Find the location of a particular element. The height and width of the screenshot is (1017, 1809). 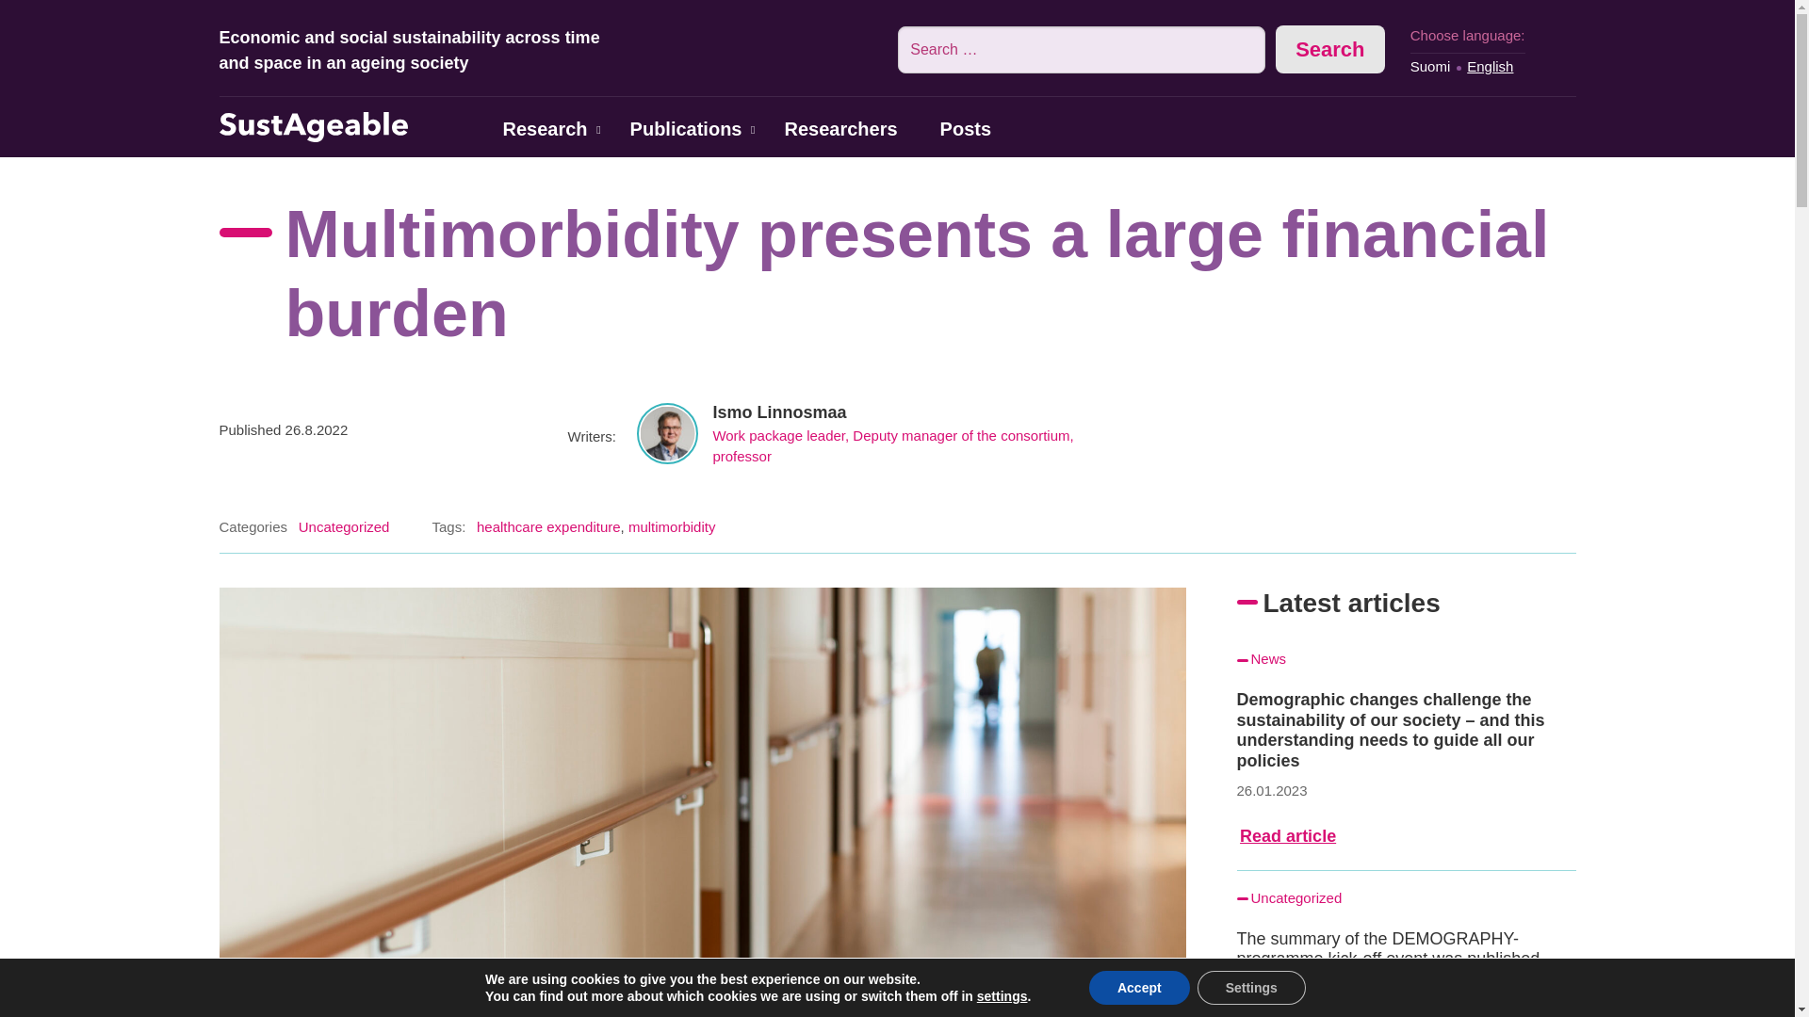

Ismo Linnosmaa is located at coordinates (779, 412).